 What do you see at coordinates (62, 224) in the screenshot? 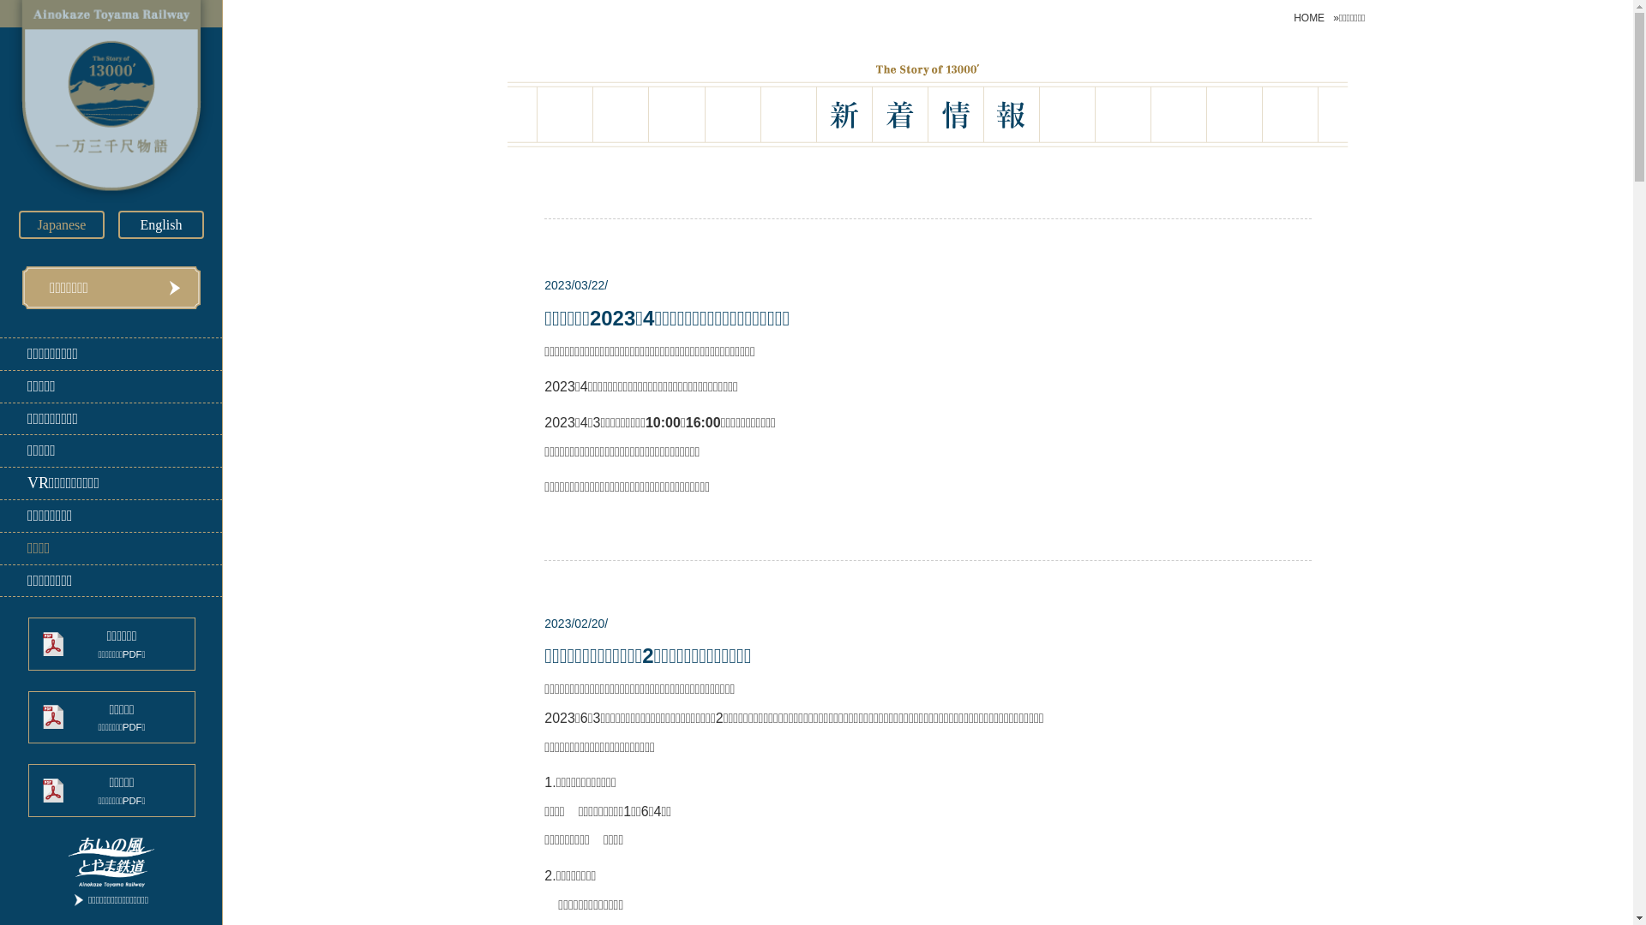
I see `Japanese` at bounding box center [62, 224].